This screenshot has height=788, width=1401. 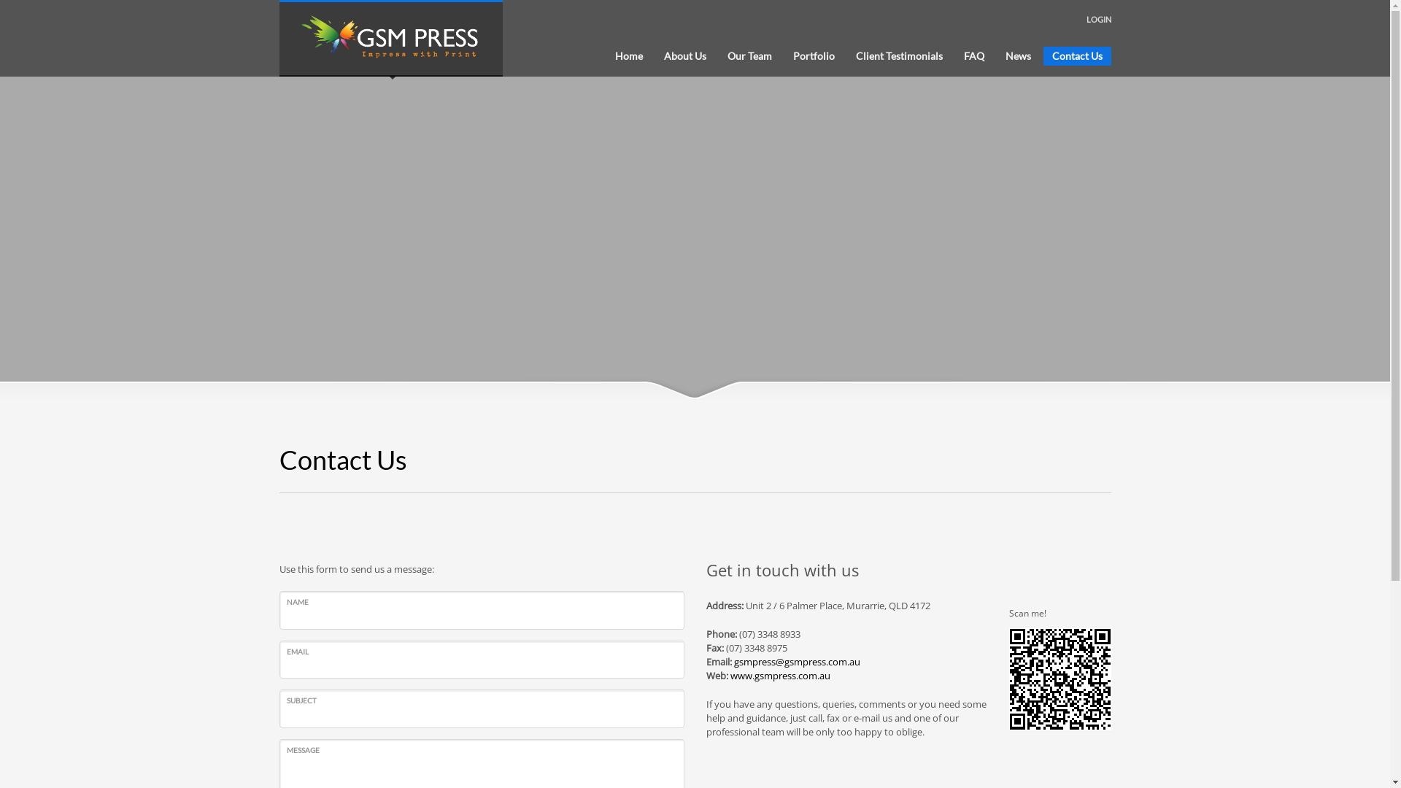 I want to click on Contact Us, so click(x=1077, y=56).